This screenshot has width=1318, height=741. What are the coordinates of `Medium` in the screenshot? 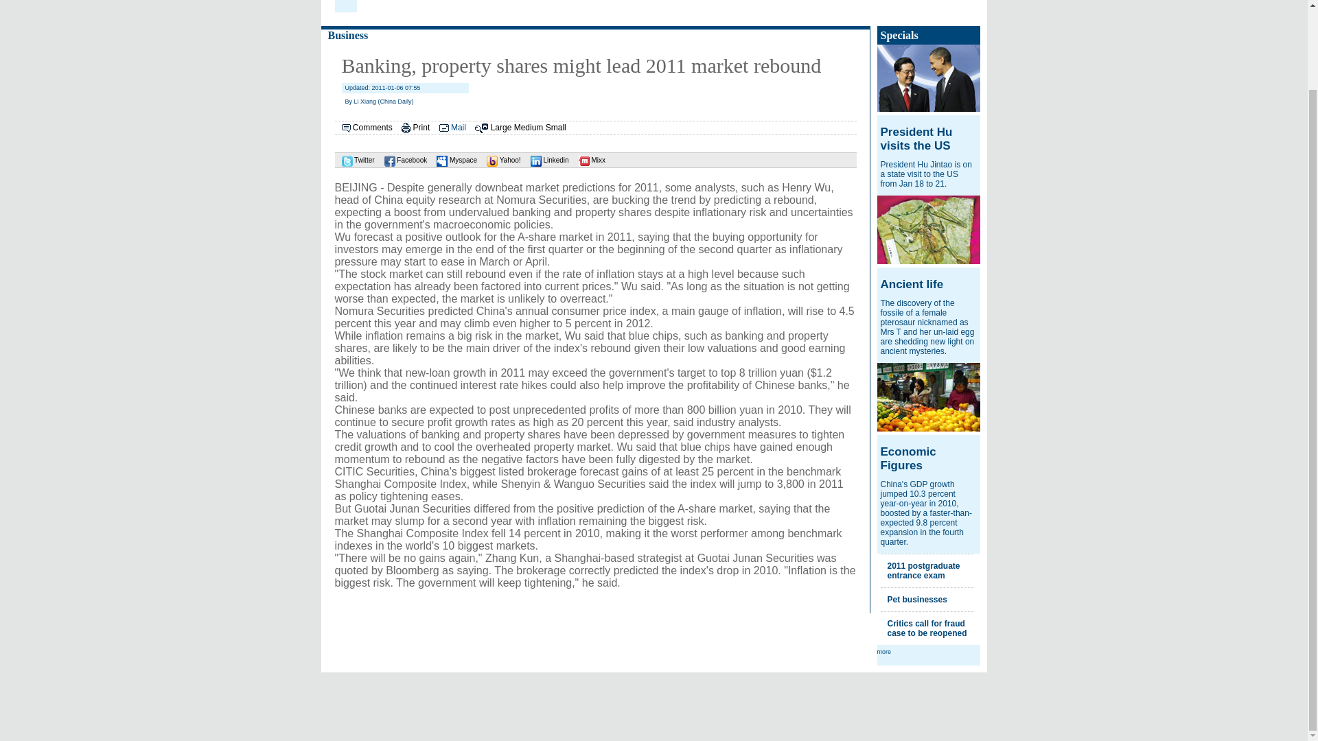 It's located at (529, 128).